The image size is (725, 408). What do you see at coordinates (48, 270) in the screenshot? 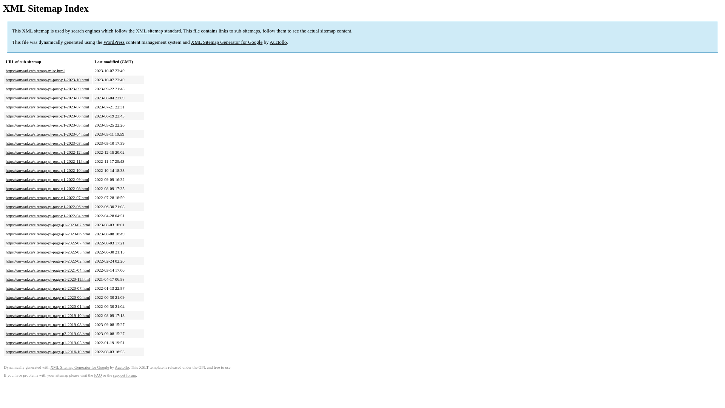
I see `https://anwad.ca/sitemap-pt-page-p1-2021-04.html` at bounding box center [48, 270].